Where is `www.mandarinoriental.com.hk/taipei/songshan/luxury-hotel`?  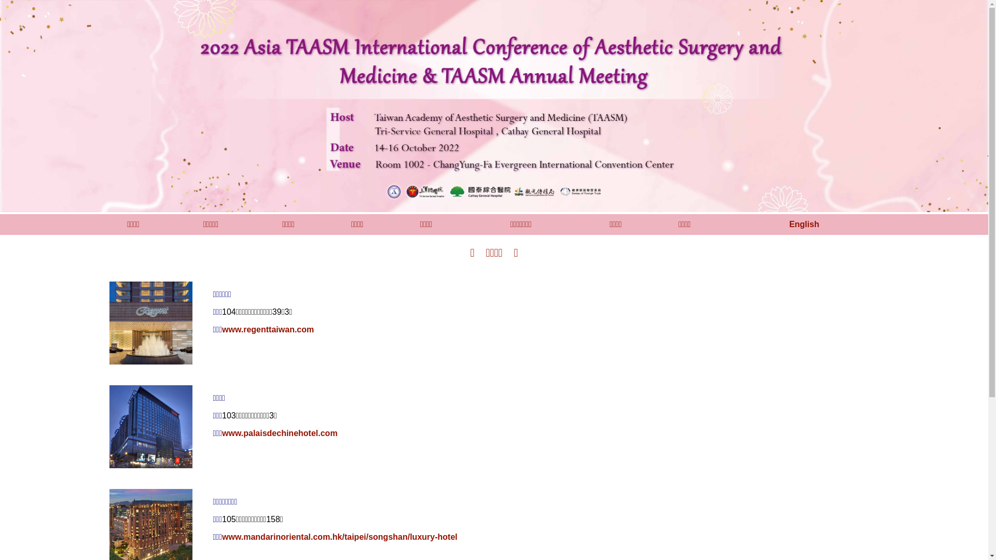 www.mandarinoriental.com.hk/taipei/songshan/luxury-hotel is located at coordinates (340, 537).